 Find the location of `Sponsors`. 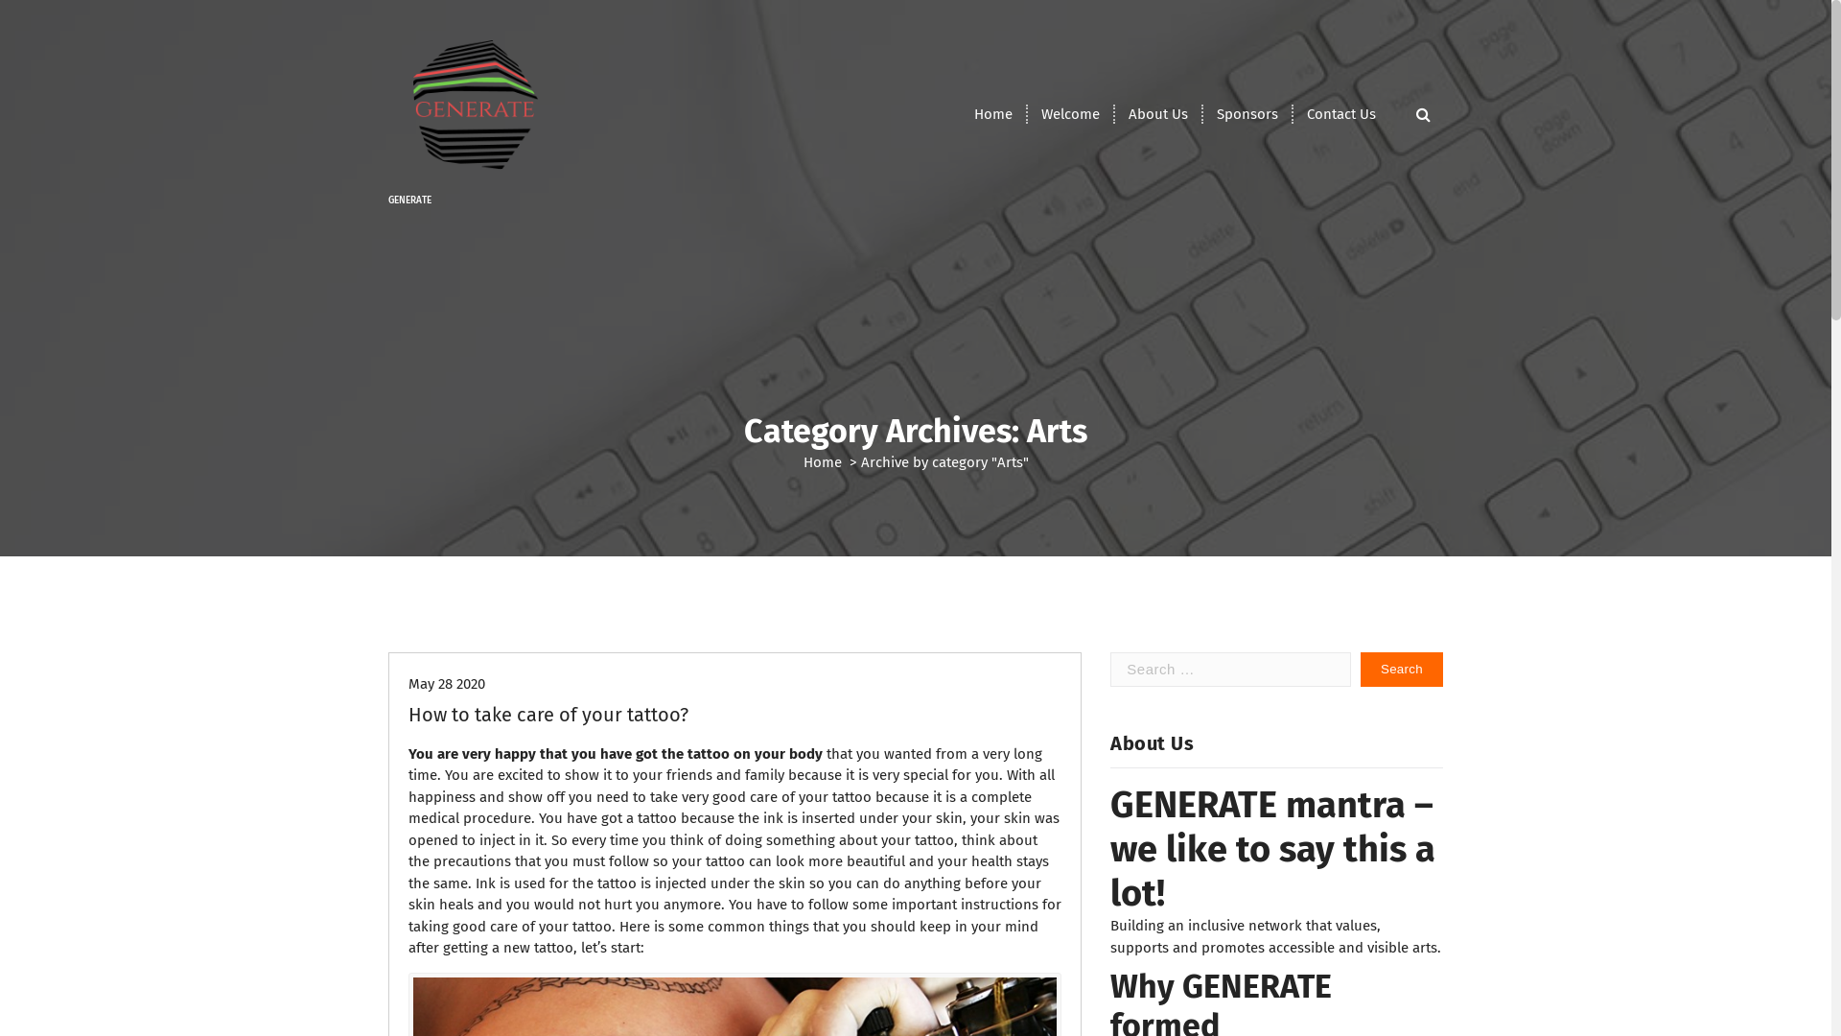

Sponsors is located at coordinates (1247, 114).